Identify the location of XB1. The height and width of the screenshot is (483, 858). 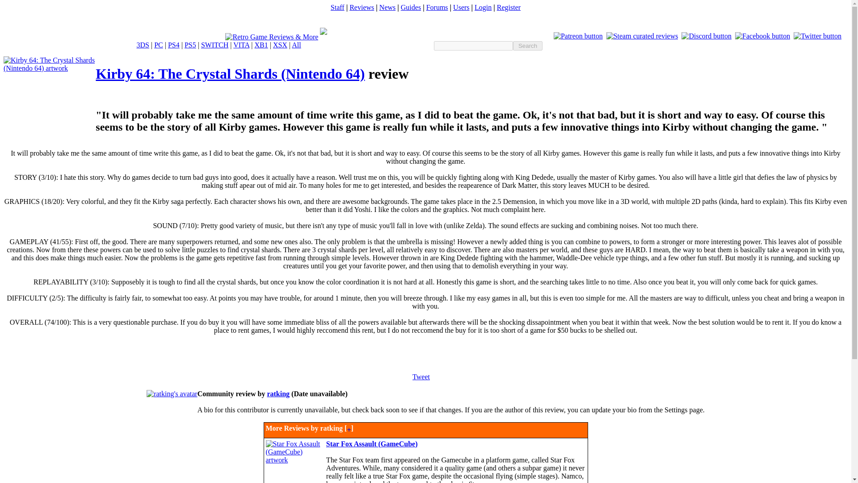
(261, 45).